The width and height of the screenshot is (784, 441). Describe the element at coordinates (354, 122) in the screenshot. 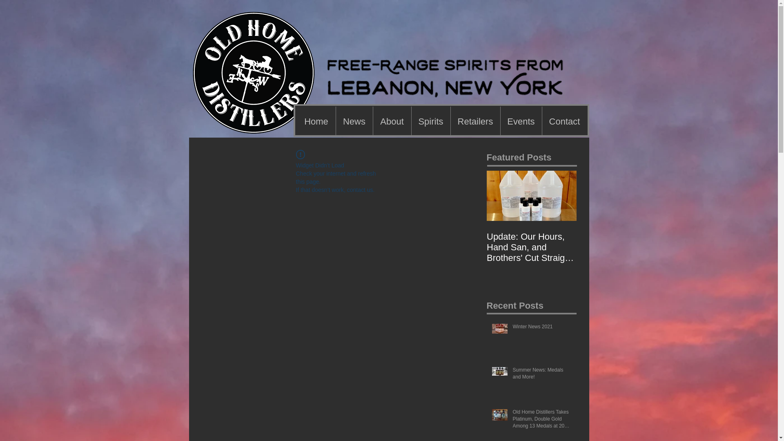

I see `News` at that location.